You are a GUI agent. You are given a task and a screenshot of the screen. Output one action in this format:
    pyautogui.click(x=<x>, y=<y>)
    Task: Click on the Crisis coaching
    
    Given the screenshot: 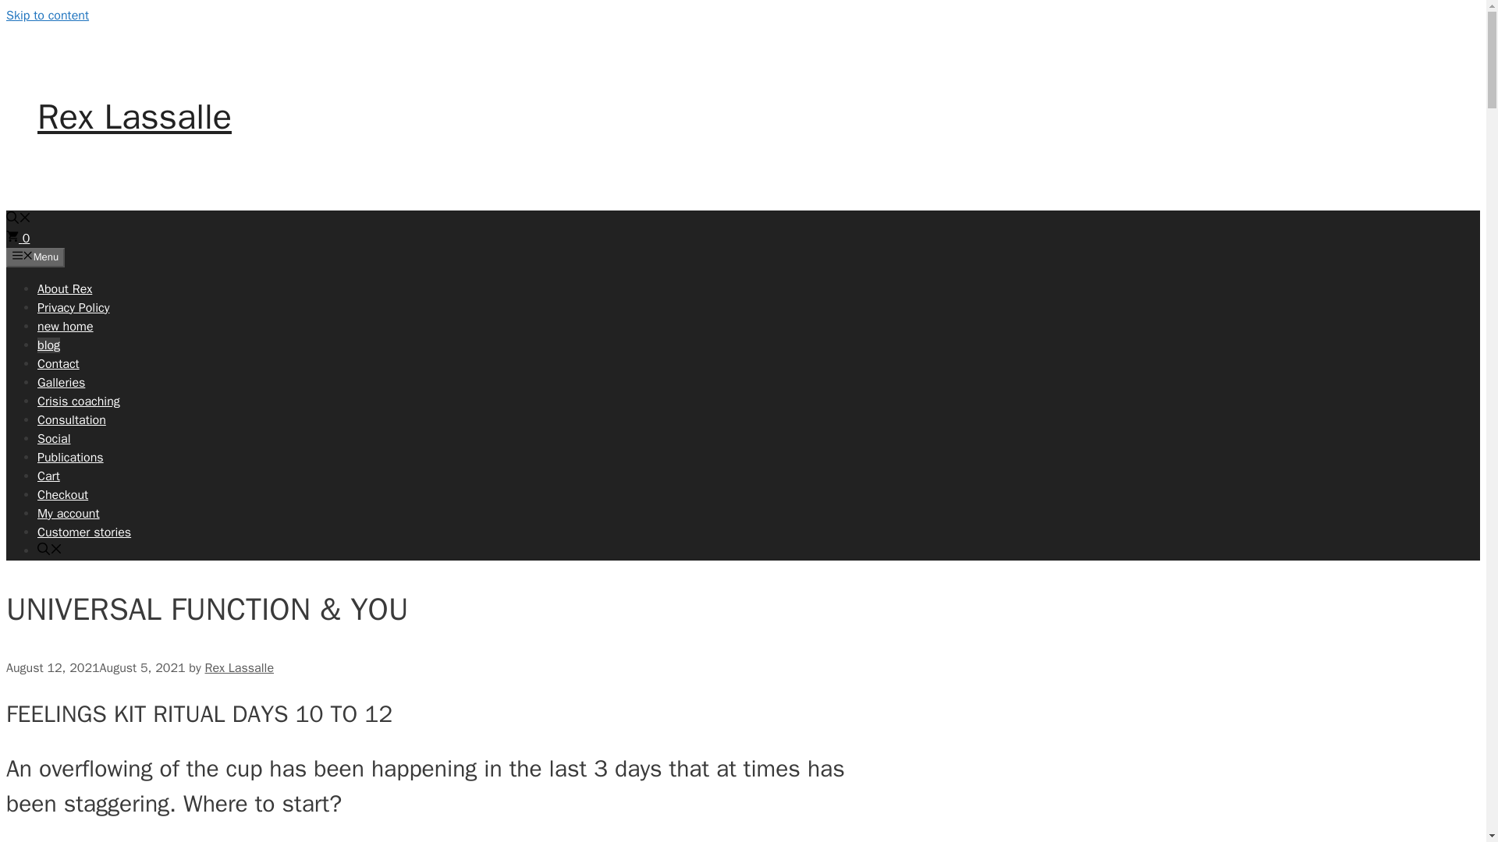 What is the action you would take?
    pyautogui.click(x=78, y=401)
    